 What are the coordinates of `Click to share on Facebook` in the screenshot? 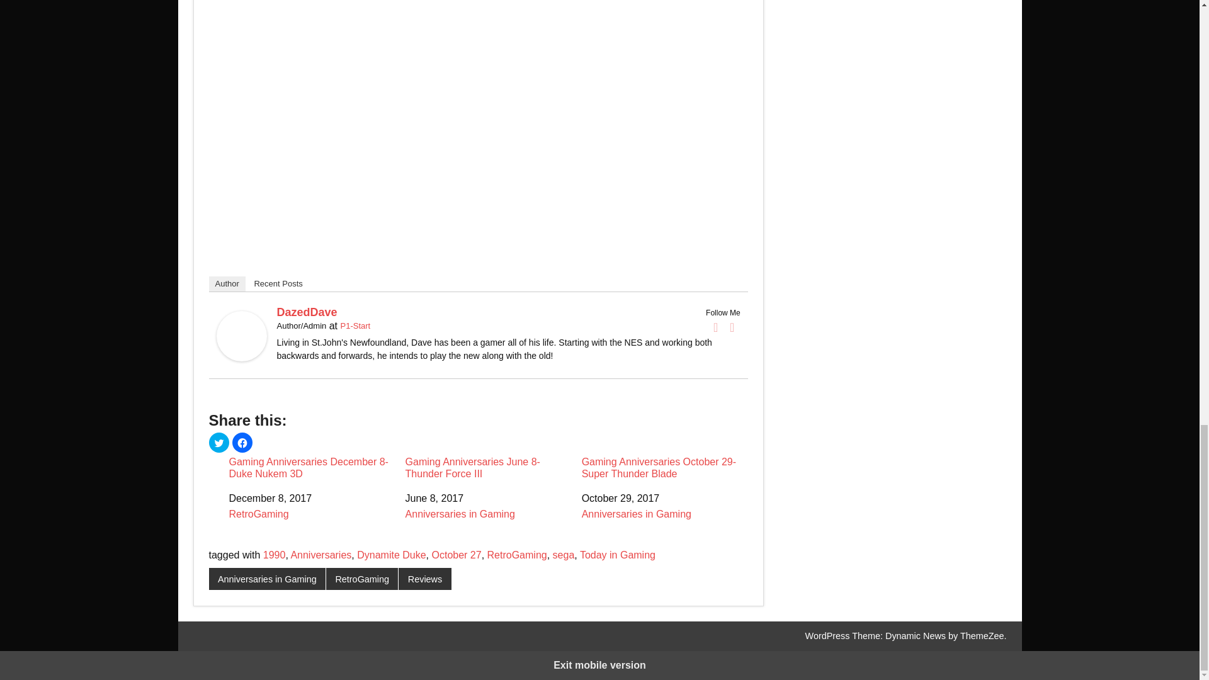 It's located at (242, 442).